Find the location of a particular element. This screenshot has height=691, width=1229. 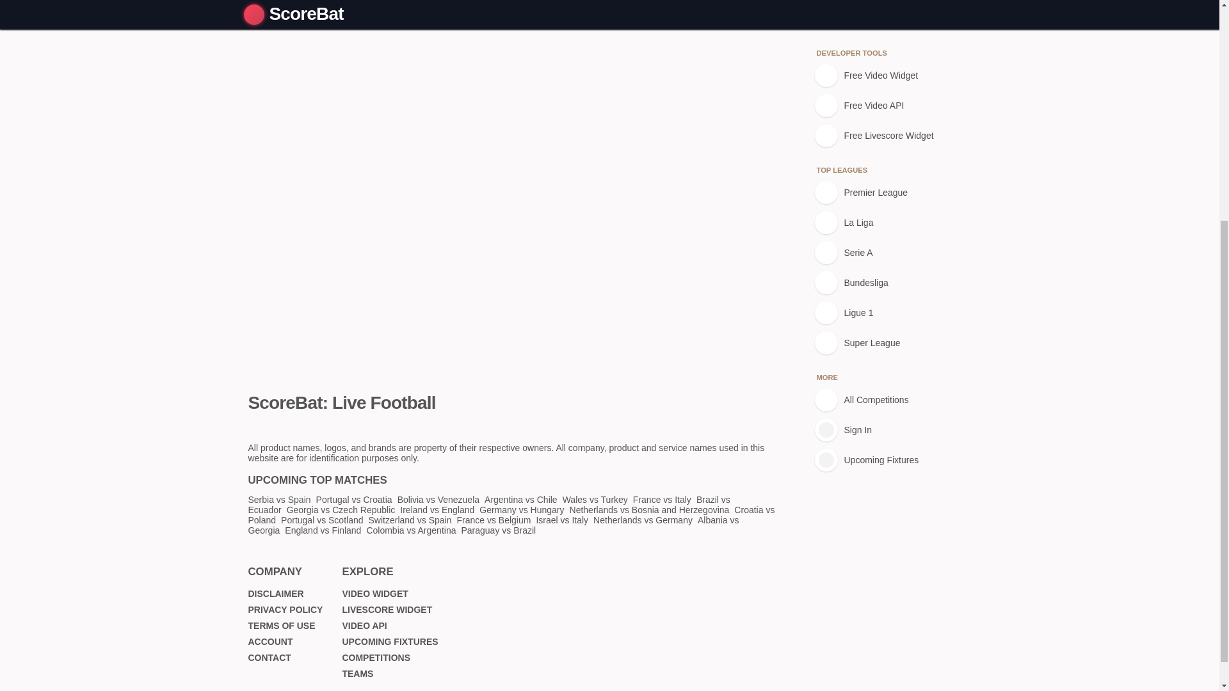

England vs Finland is located at coordinates (323, 530).